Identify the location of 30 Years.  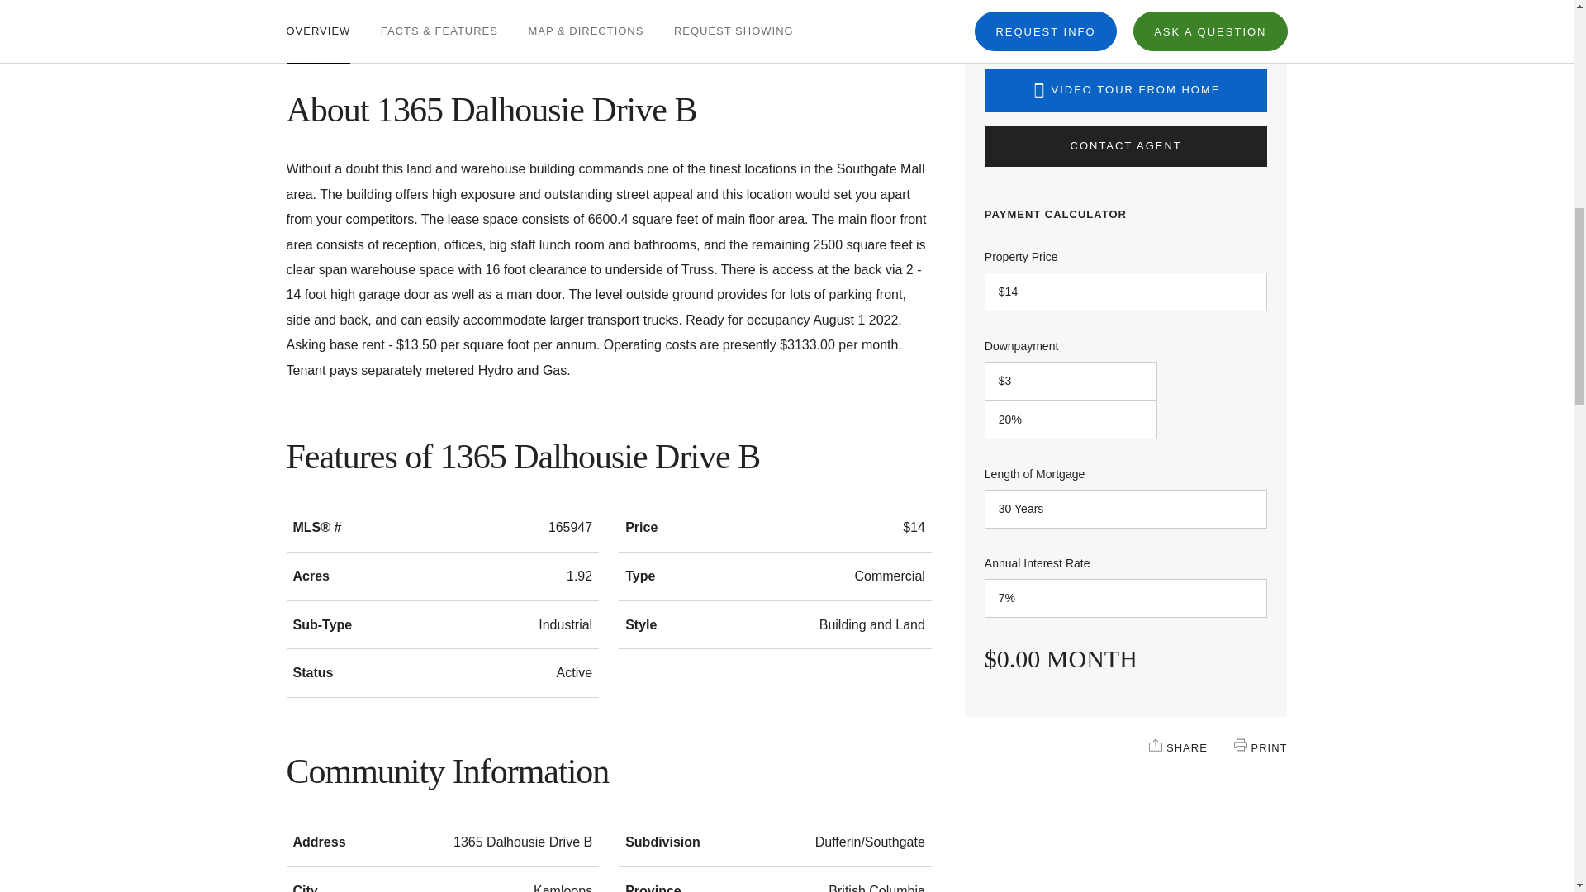
(1126, 509).